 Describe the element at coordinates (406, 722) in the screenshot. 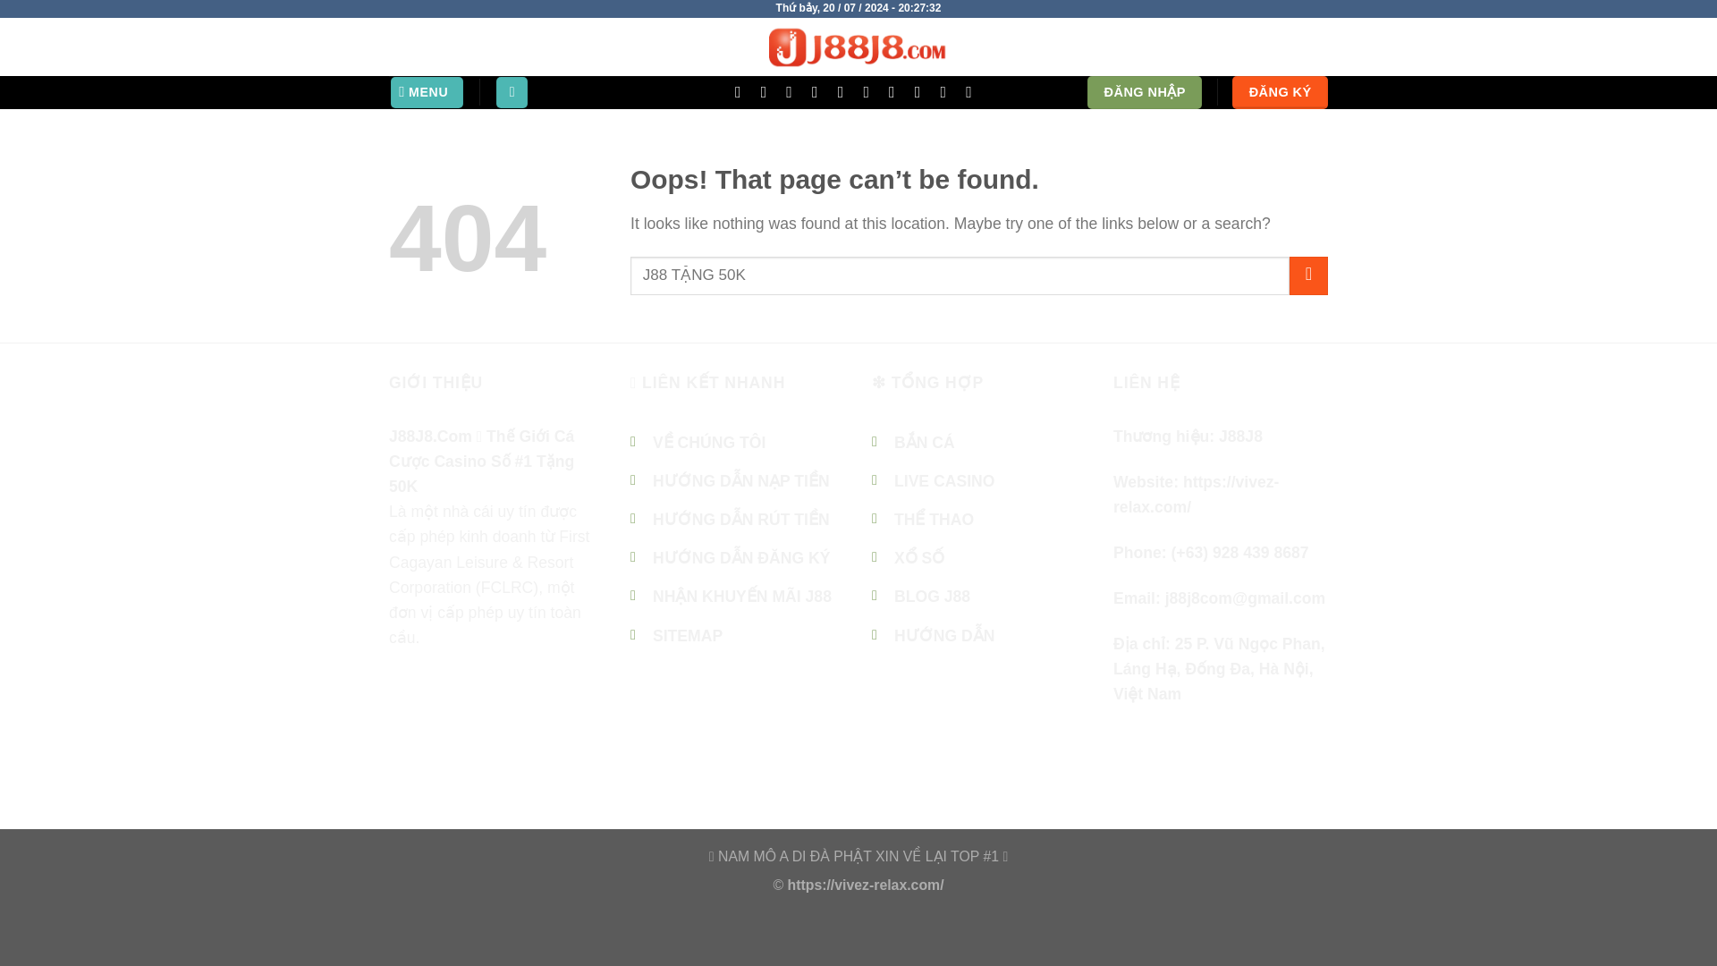

I see `Follow on Facebook` at that location.